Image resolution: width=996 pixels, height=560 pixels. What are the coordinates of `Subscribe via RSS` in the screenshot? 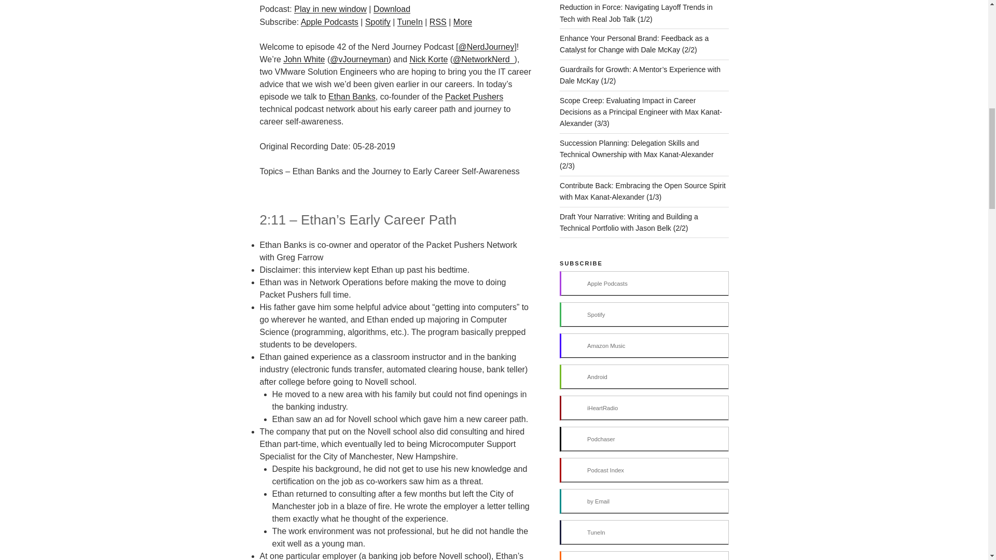 It's located at (438, 22).